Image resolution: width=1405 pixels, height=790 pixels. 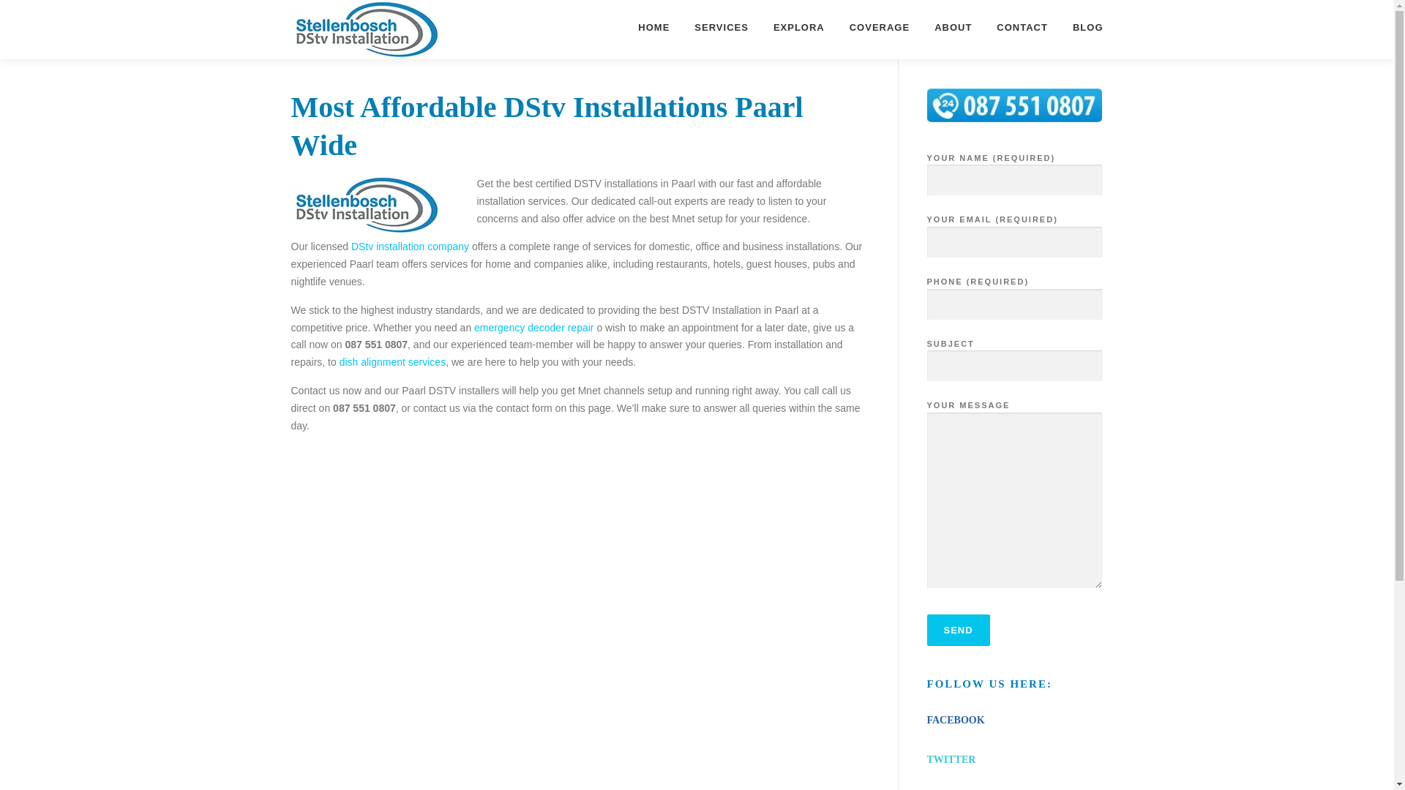 I want to click on CONTACT, so click(x=1022, y=27).